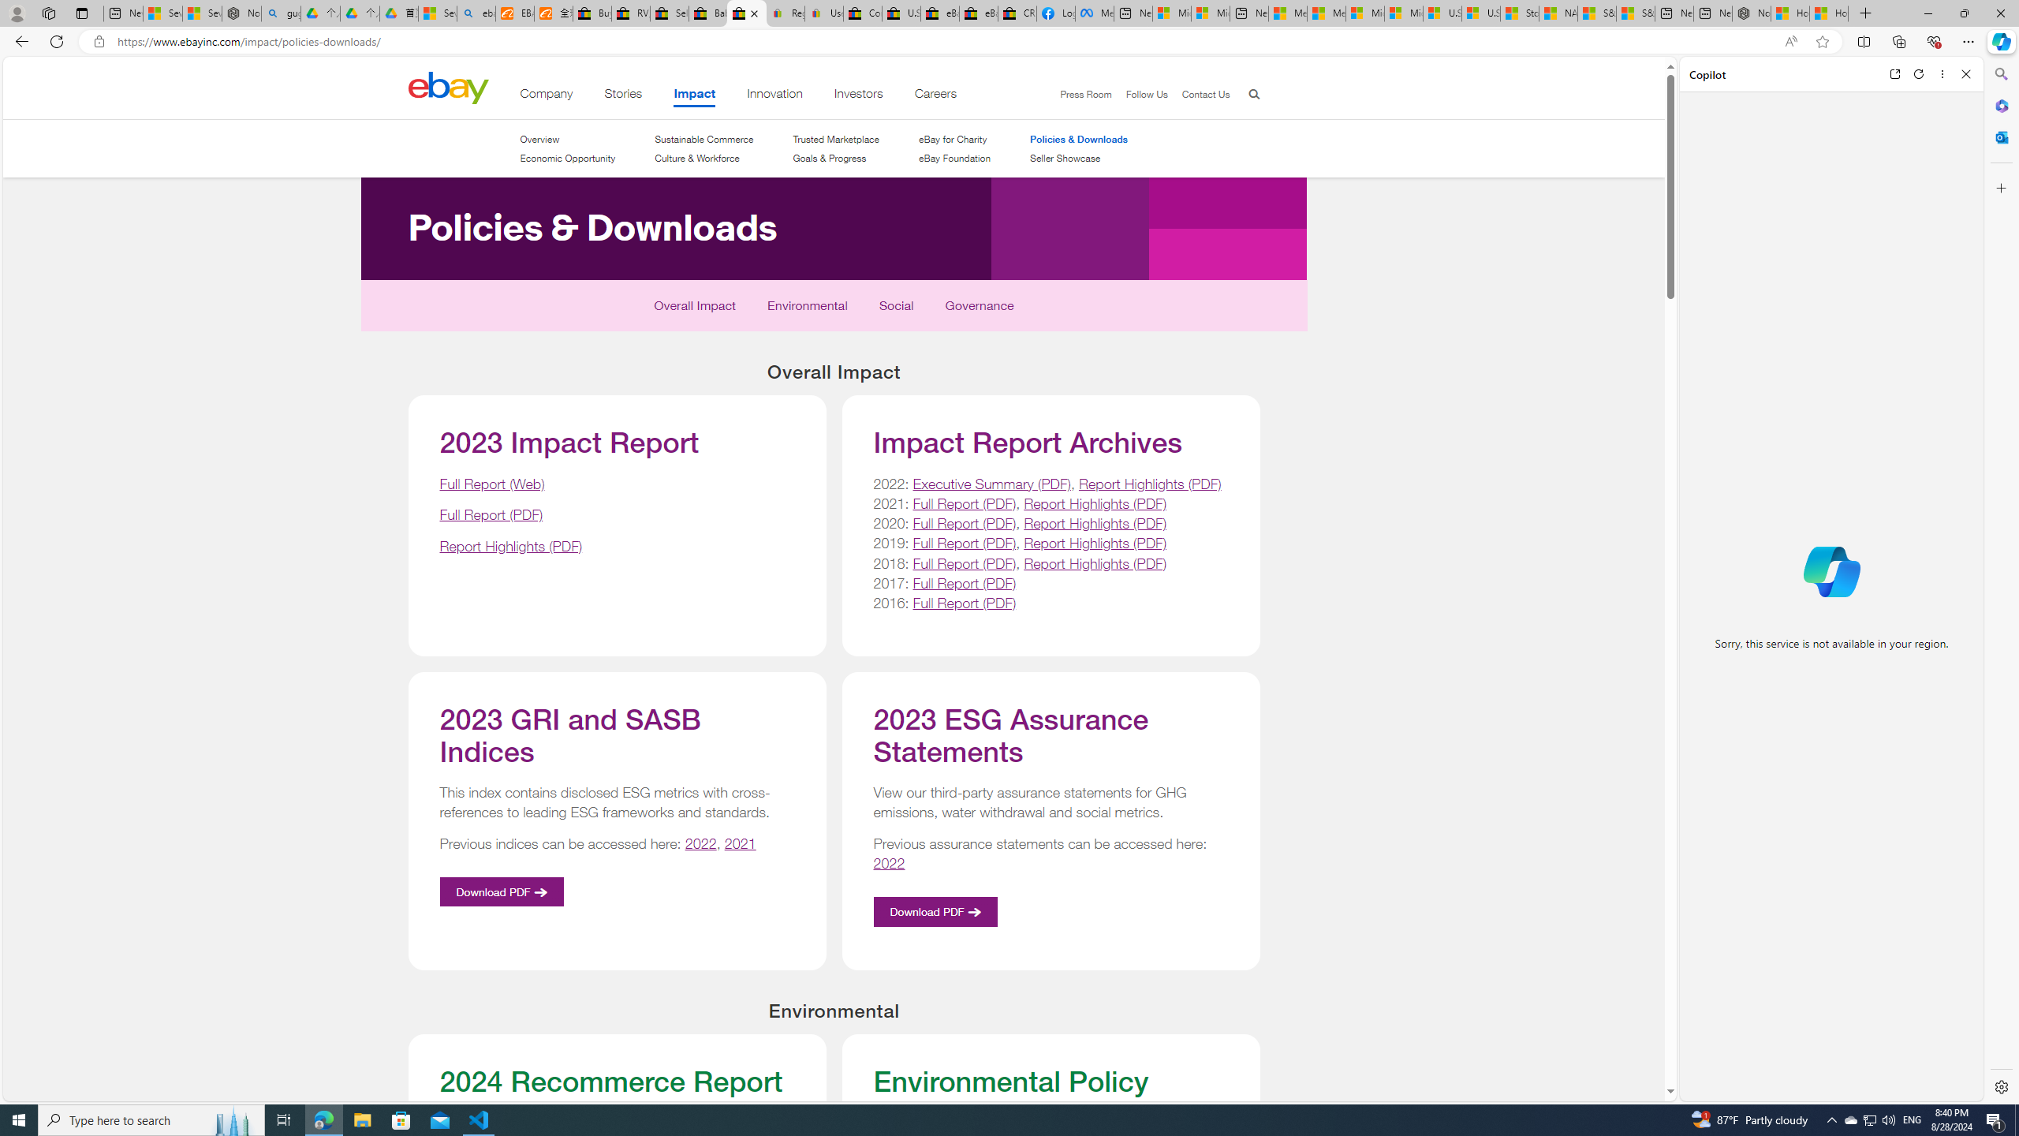  I want to click on Trusted Marketplace, so click(837, 139).